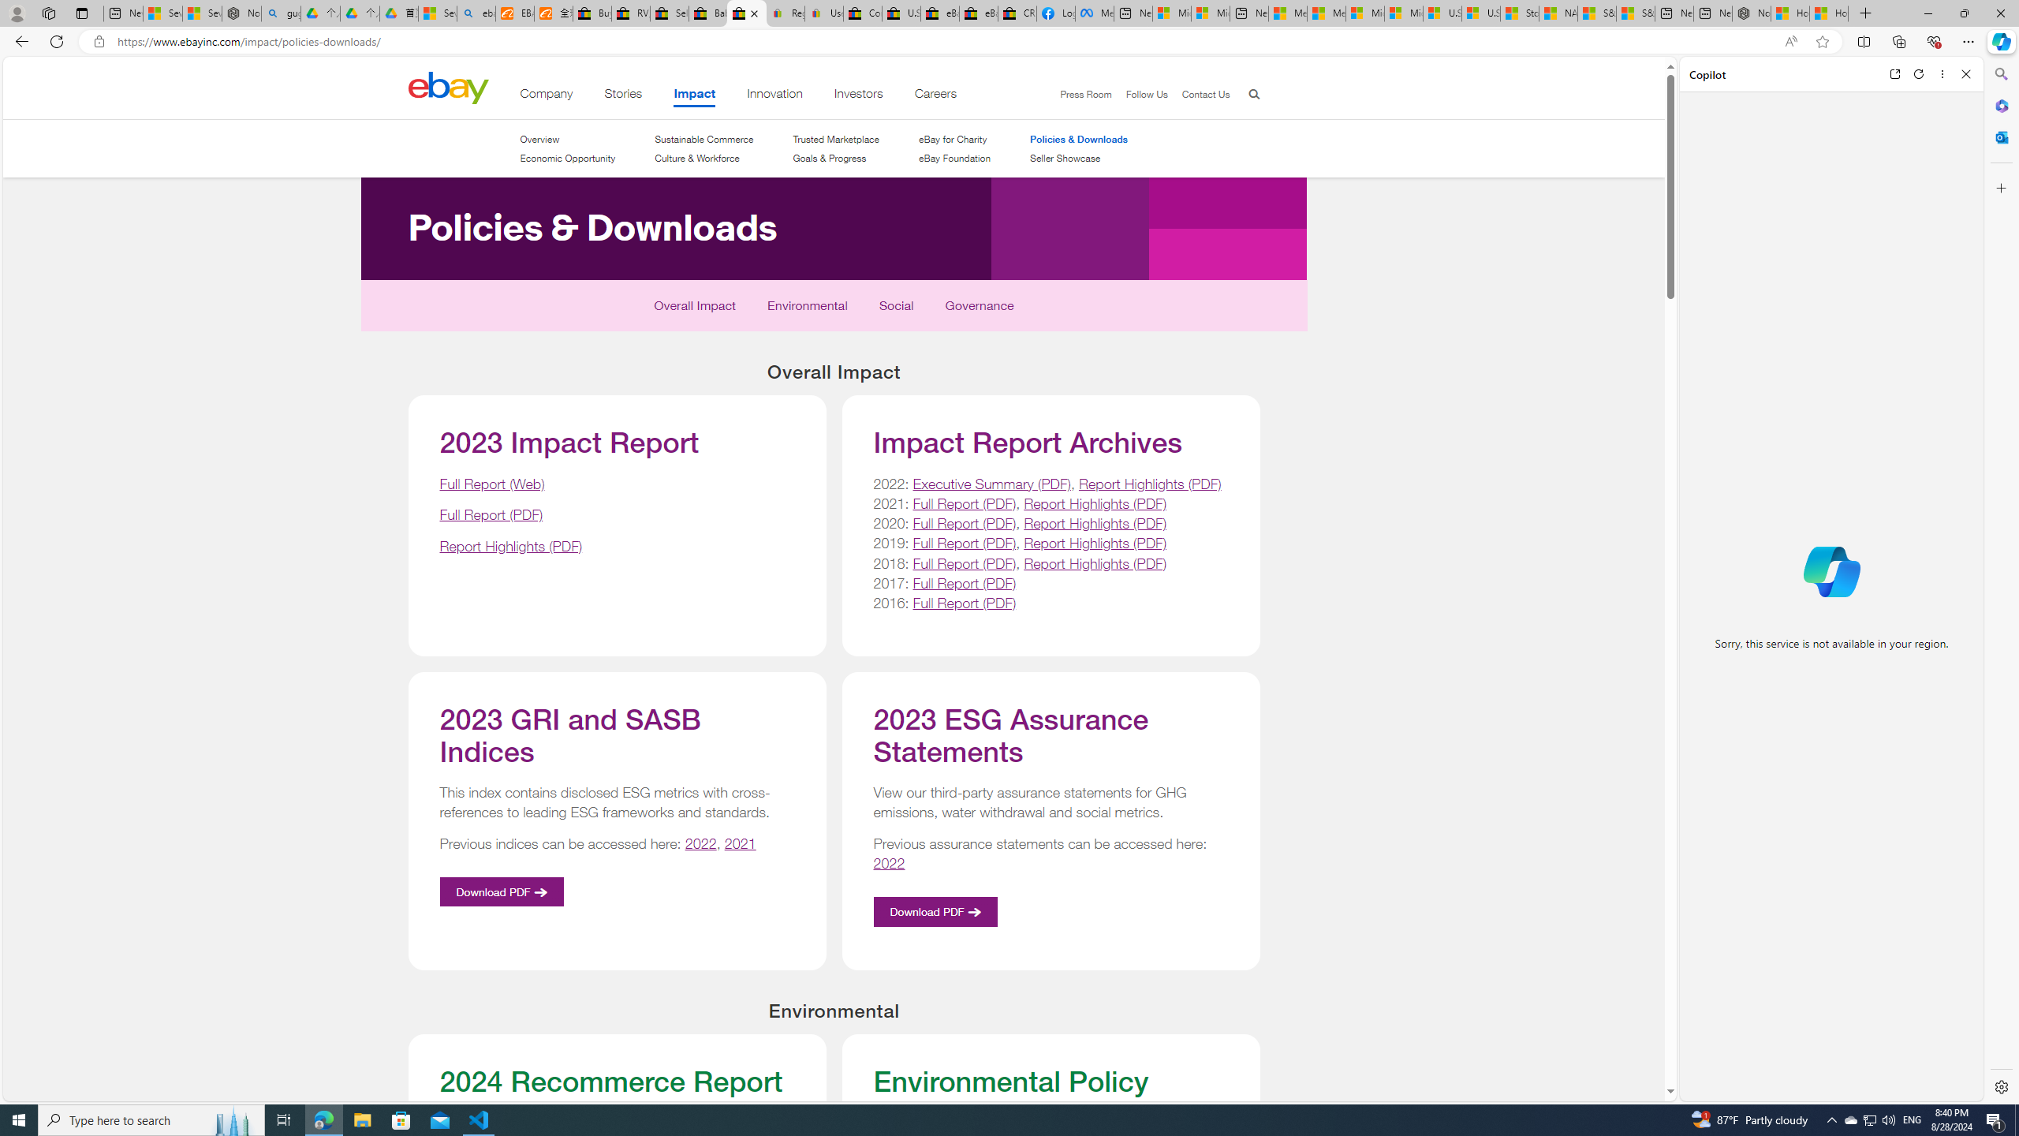  I want to click on Trusted Marketplace, so click(837, 139).